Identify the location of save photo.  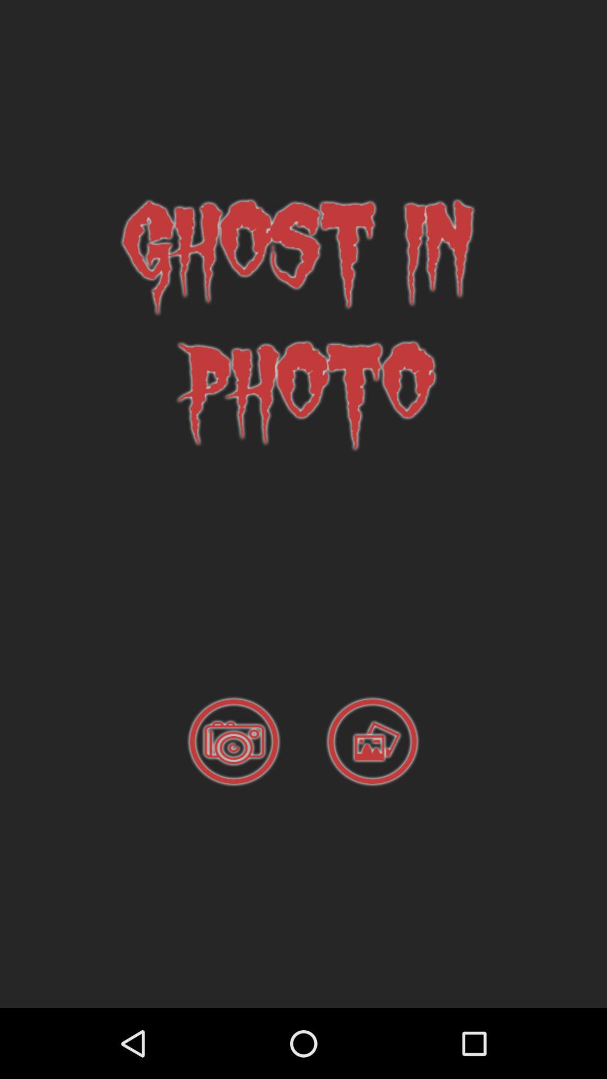
(373, 742).